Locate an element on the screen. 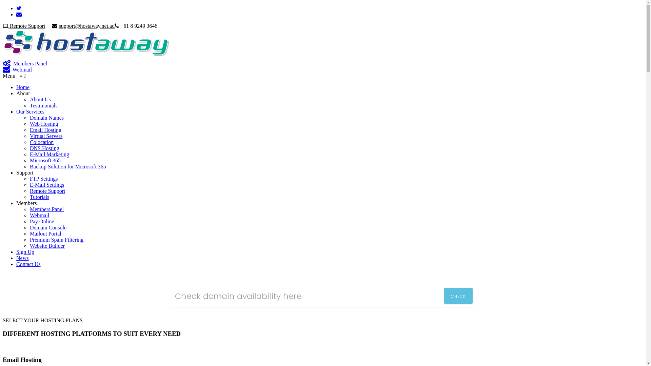  Remote Support is located at coordinates (47, 191).